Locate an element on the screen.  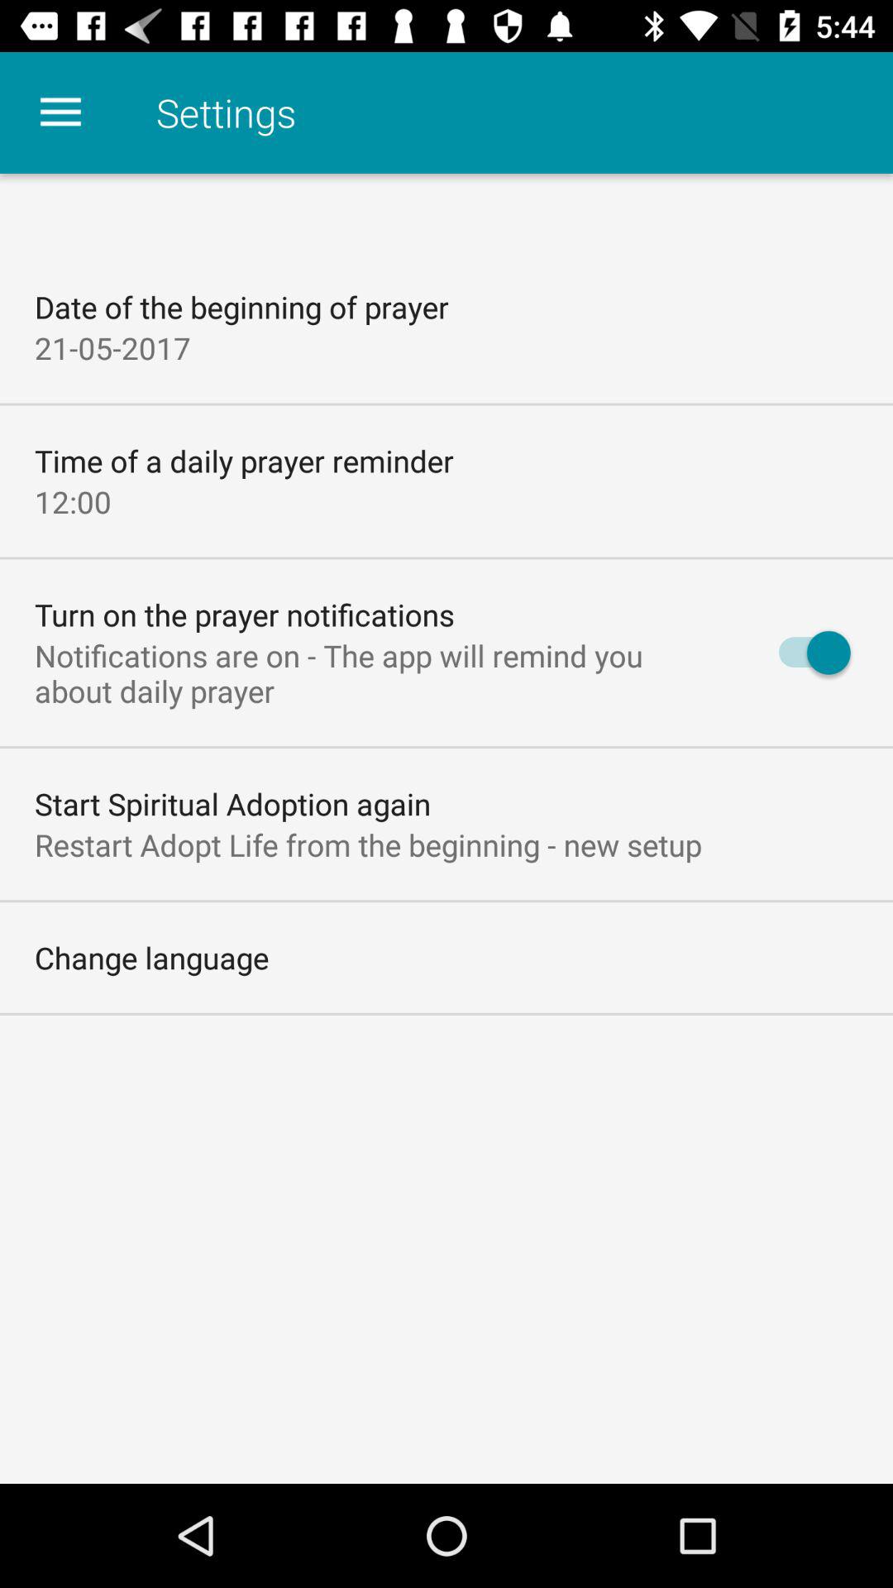
select item above the turn on the item is located at coordinates (73, 501).